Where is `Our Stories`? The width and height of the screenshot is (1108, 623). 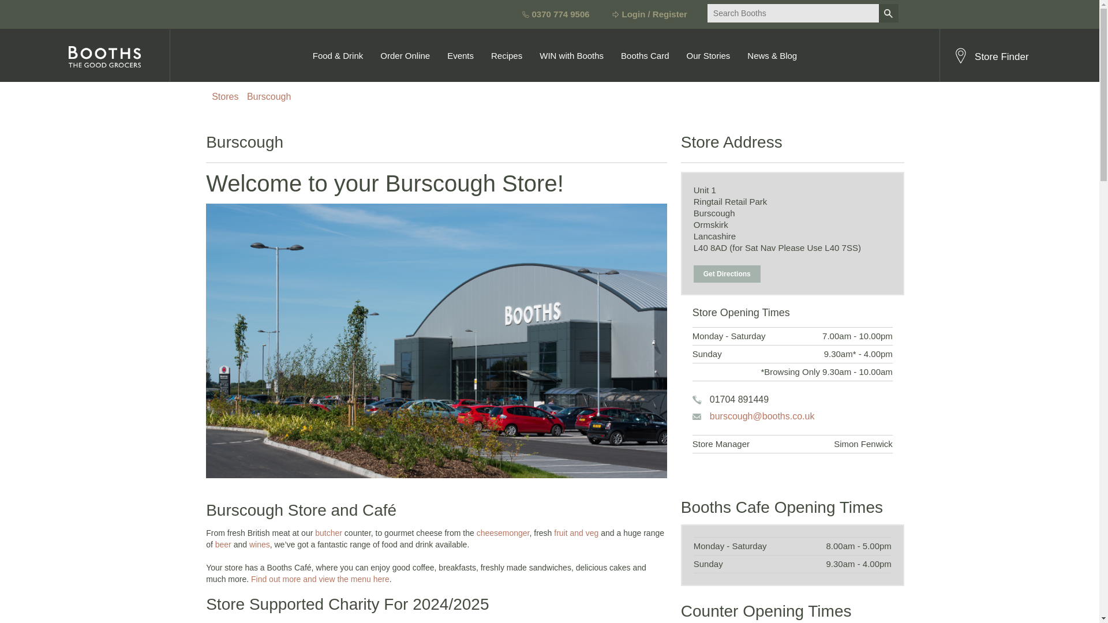
Our Stories is located at coordinates (708, 55).